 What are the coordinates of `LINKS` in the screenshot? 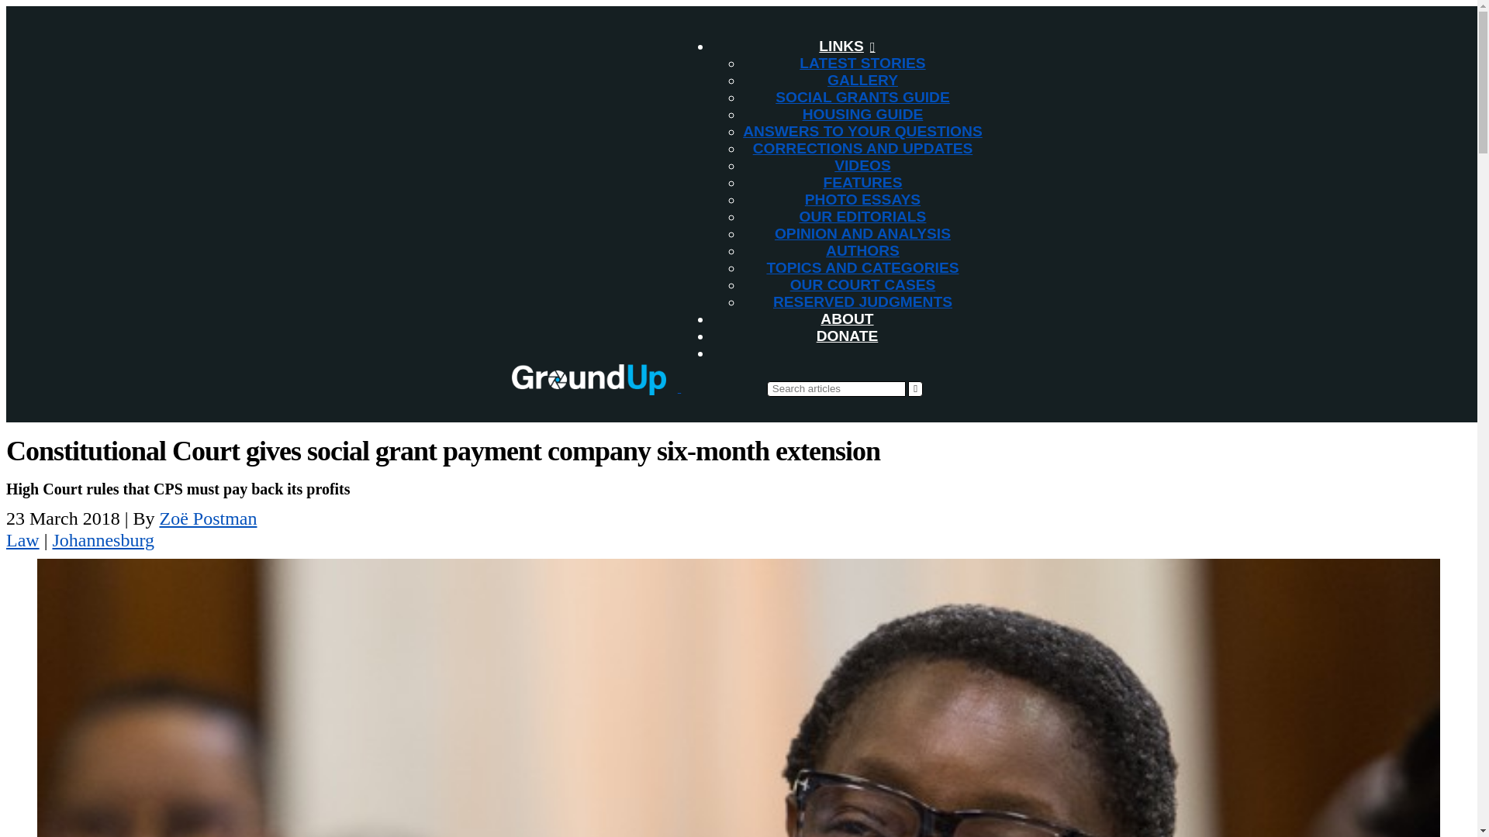 It's located at (847, 46).